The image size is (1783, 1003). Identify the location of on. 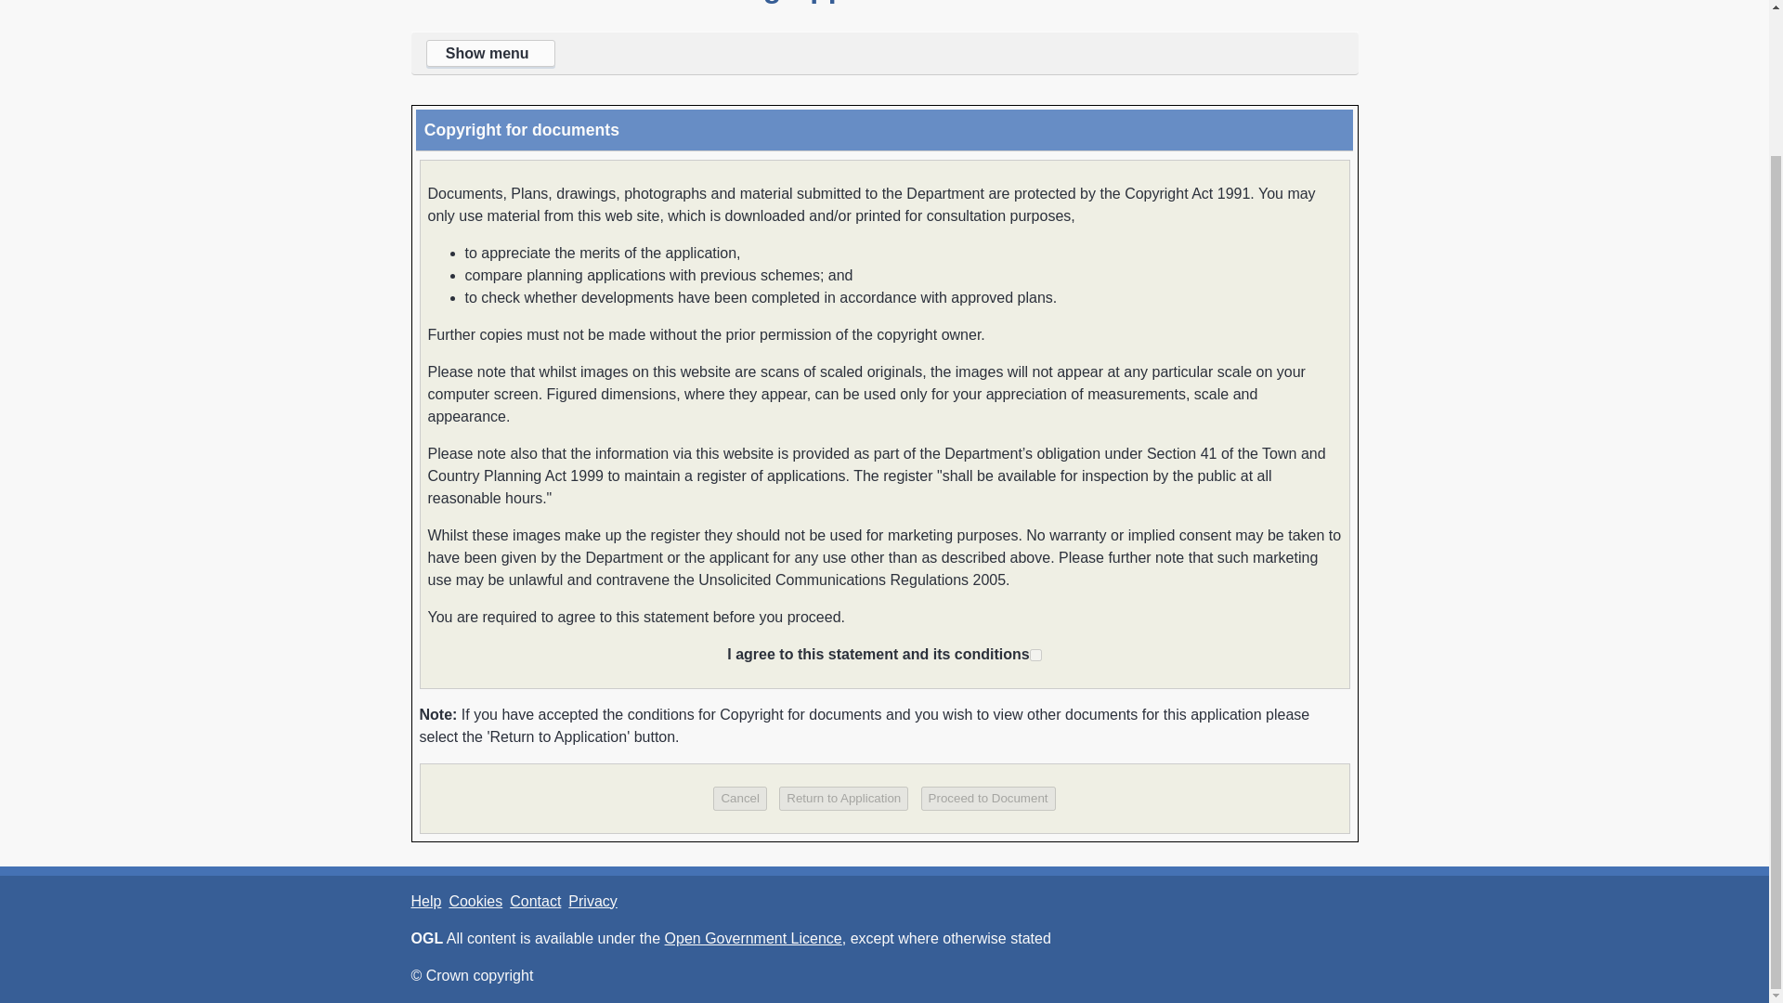
(1035, 654).